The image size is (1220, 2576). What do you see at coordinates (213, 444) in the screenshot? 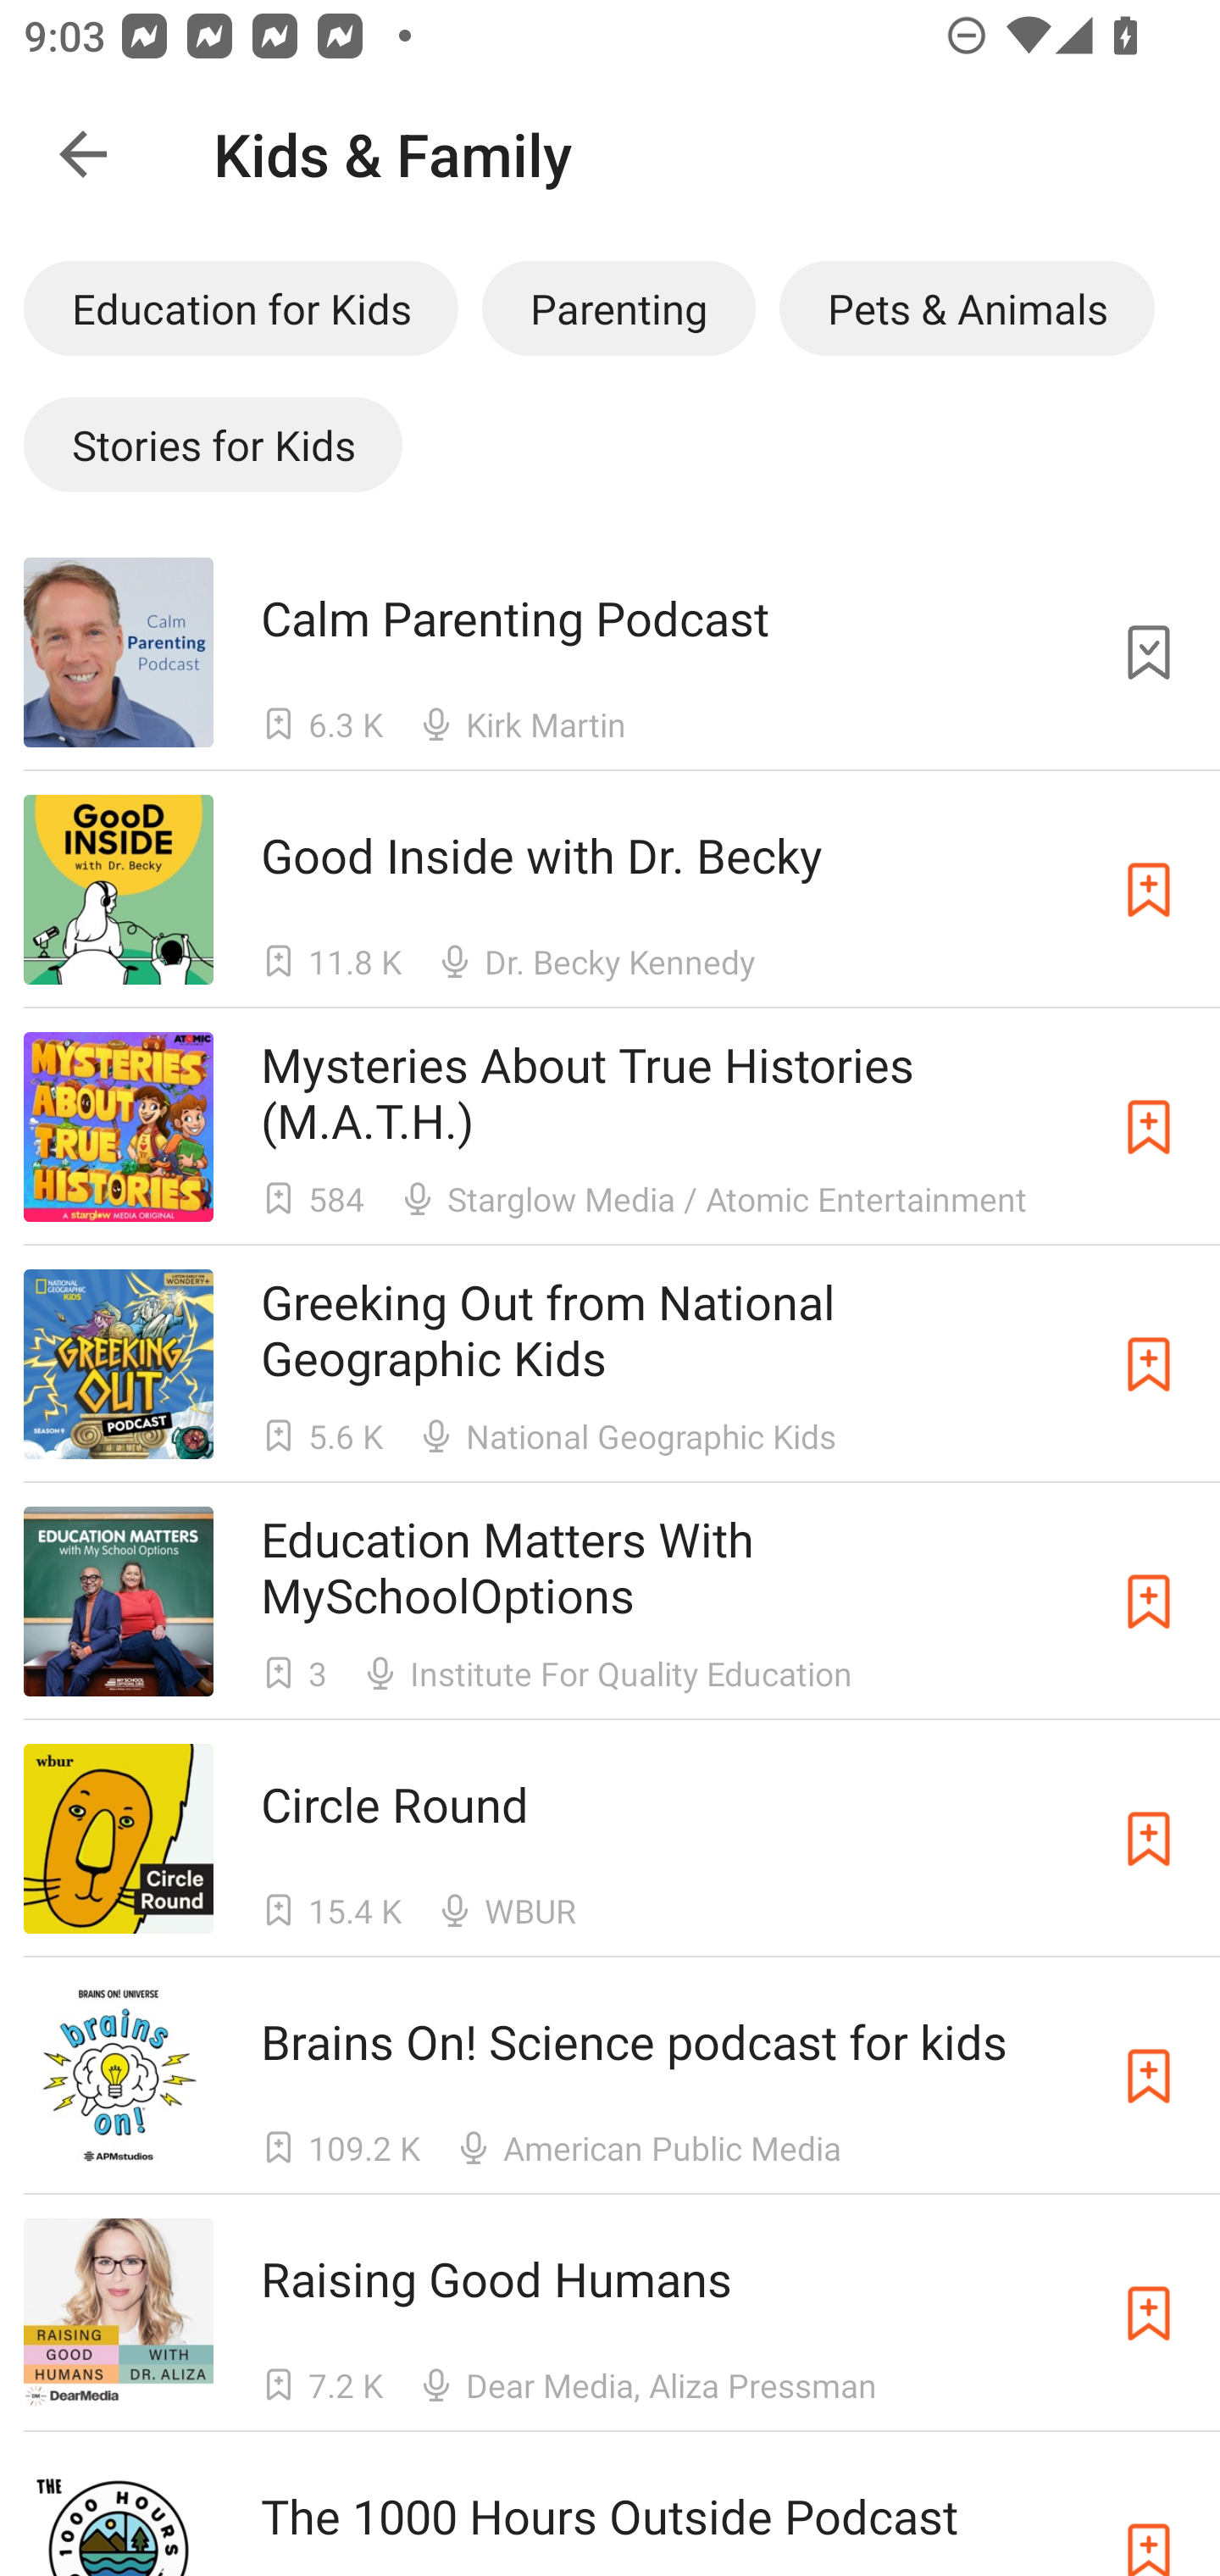
I see `Stories for Kids` at bounding box center [213, 444].